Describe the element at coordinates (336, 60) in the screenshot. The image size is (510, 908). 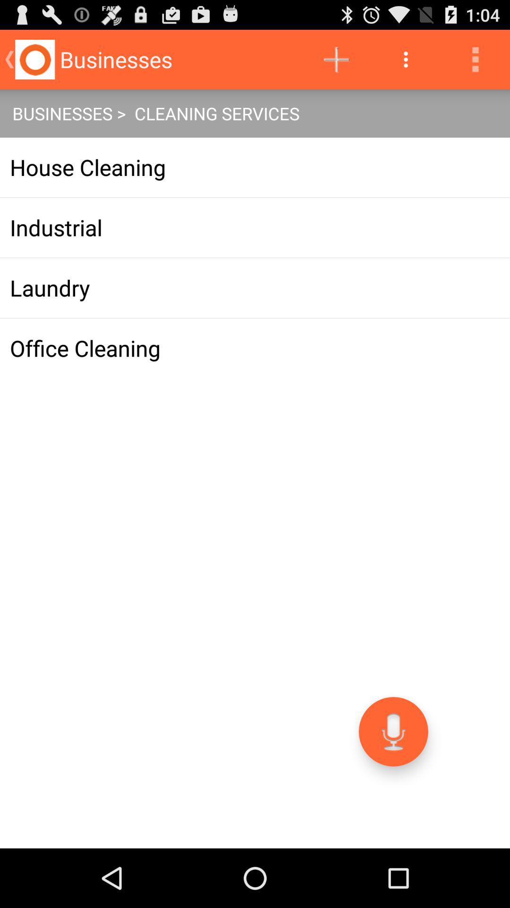
I see `turn on icon above businesses >  cleaning services icon` at that location.